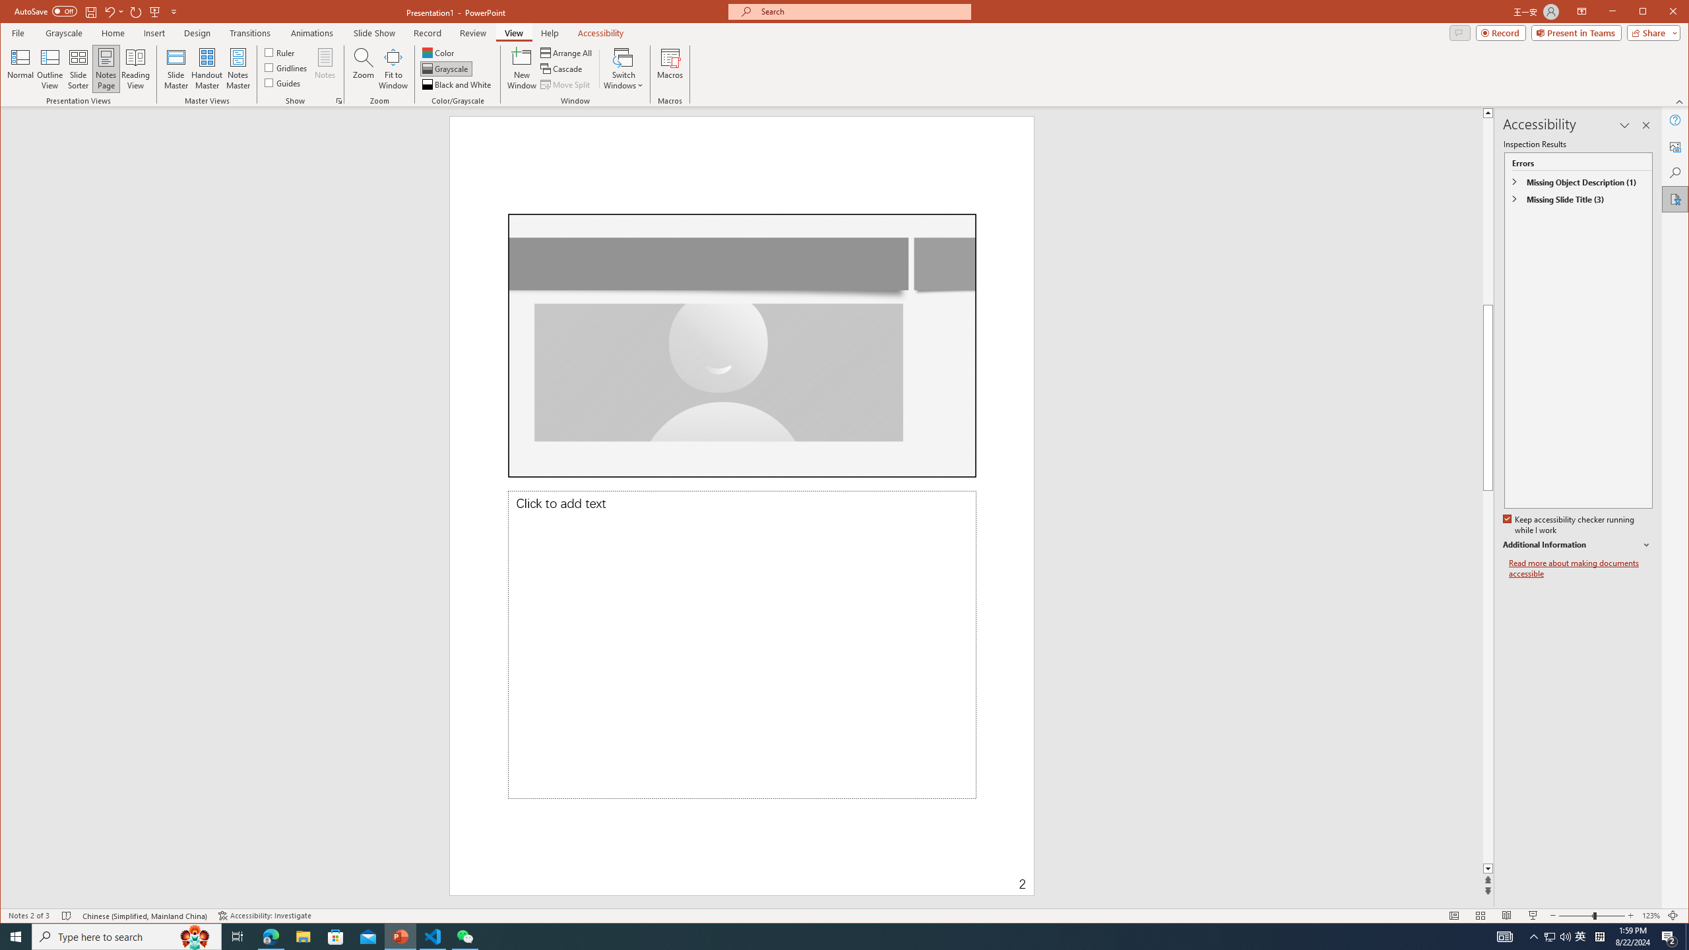 The image size is (1689, 950). I want to click on Microsoft search, so click(862, 12).